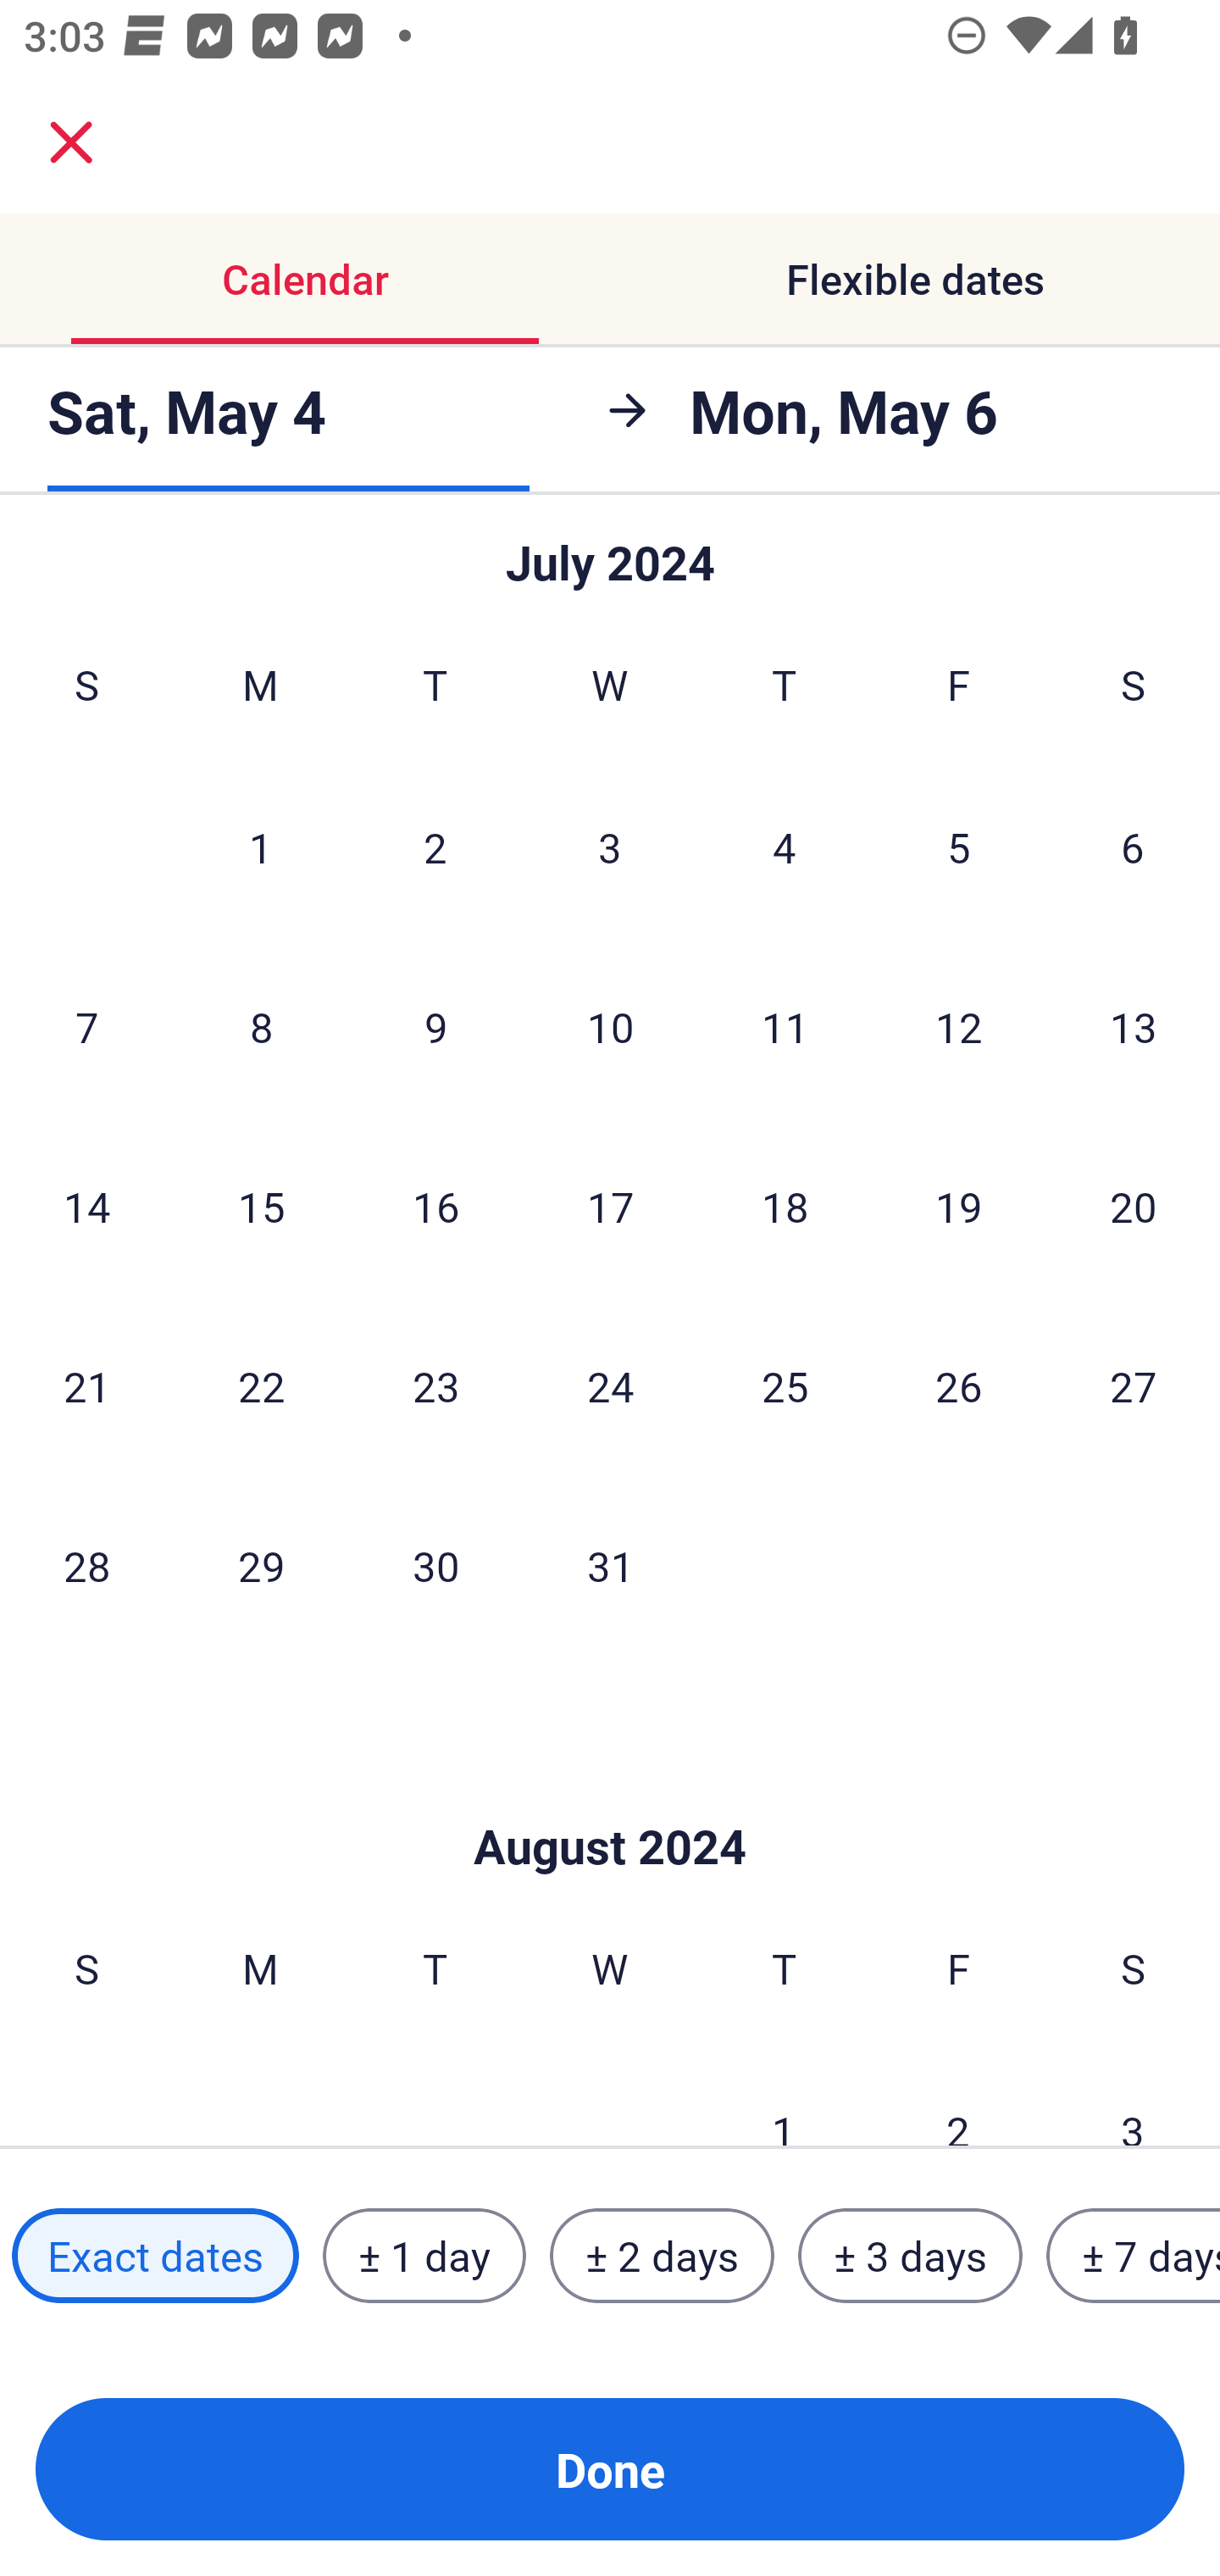 The height and width of the screenshot is (2576, 1220). I want to click on 15 Monday, July 15, 2024, so click(261, 1207).